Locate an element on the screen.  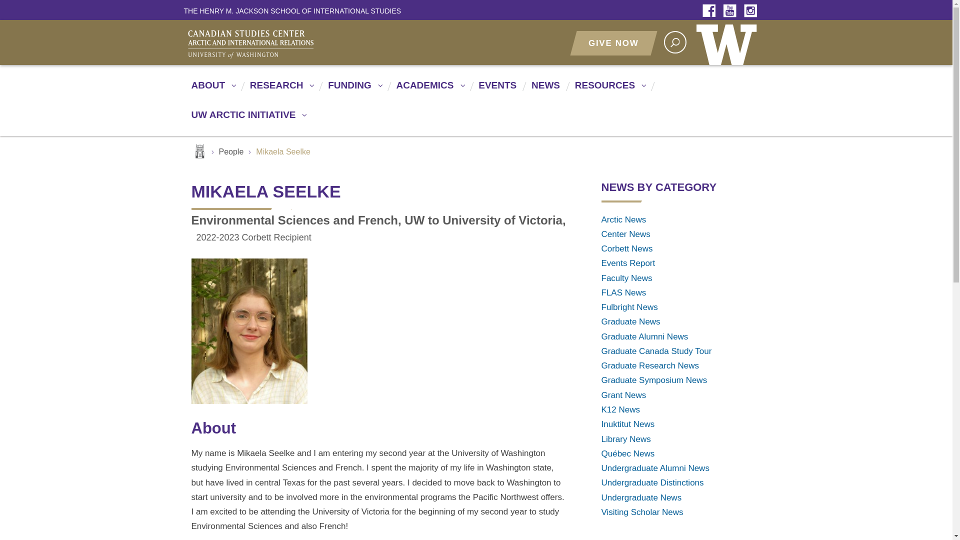
RESOURCES is located at coordinates (608, 90).